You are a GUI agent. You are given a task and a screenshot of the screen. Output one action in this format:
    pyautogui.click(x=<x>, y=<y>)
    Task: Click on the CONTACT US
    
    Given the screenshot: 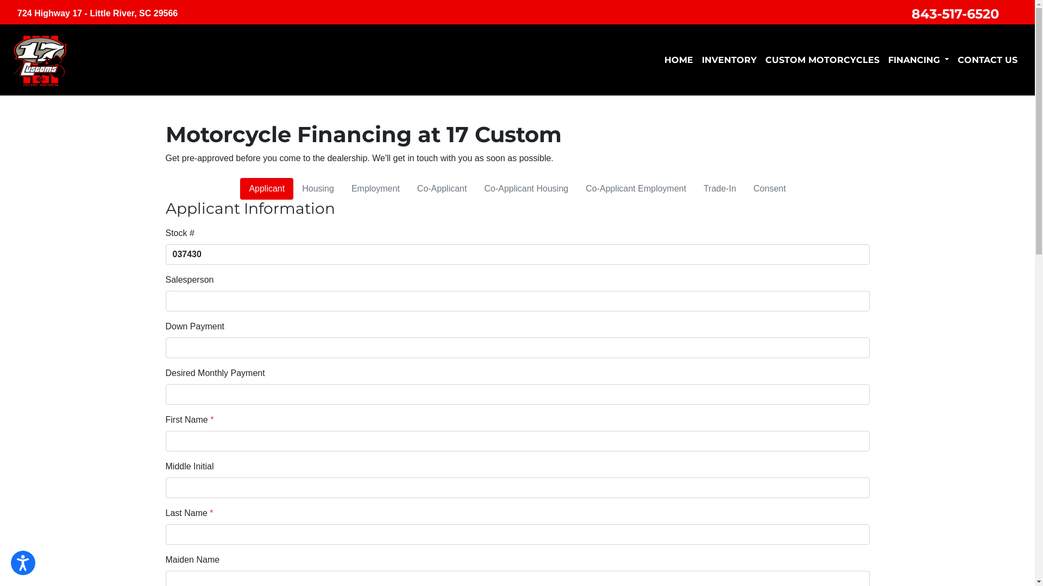 What is the action you would take?
    pyautogui.click(x=988, y=60)
    